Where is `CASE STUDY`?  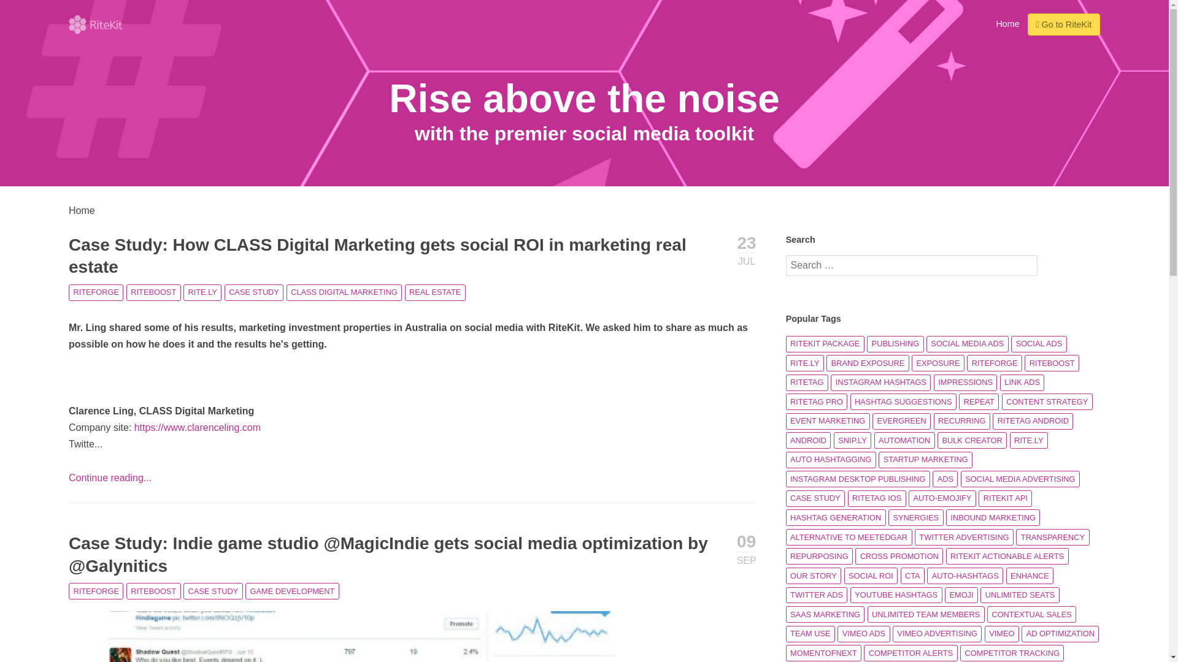
CASE STUDY is located at coordinates (213, 591).